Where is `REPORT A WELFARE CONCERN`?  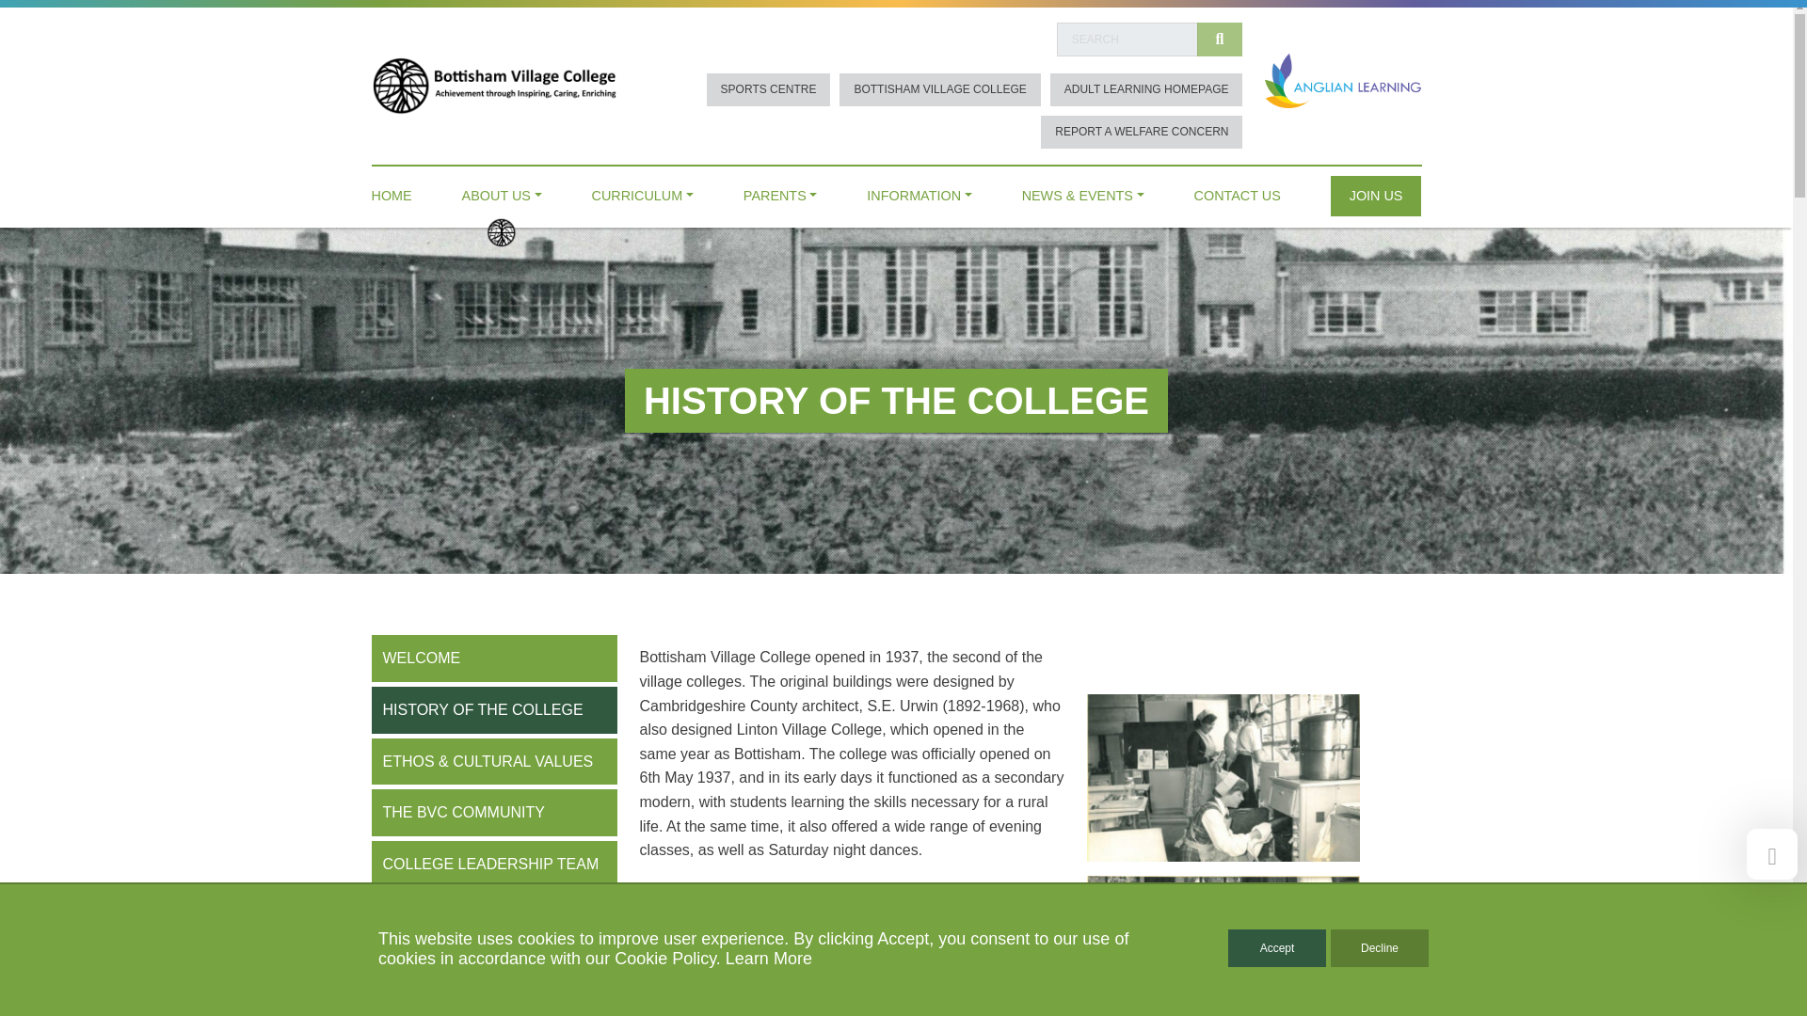
REPORT A WELFARE CONCERN is located at coordinates (1141, 132).